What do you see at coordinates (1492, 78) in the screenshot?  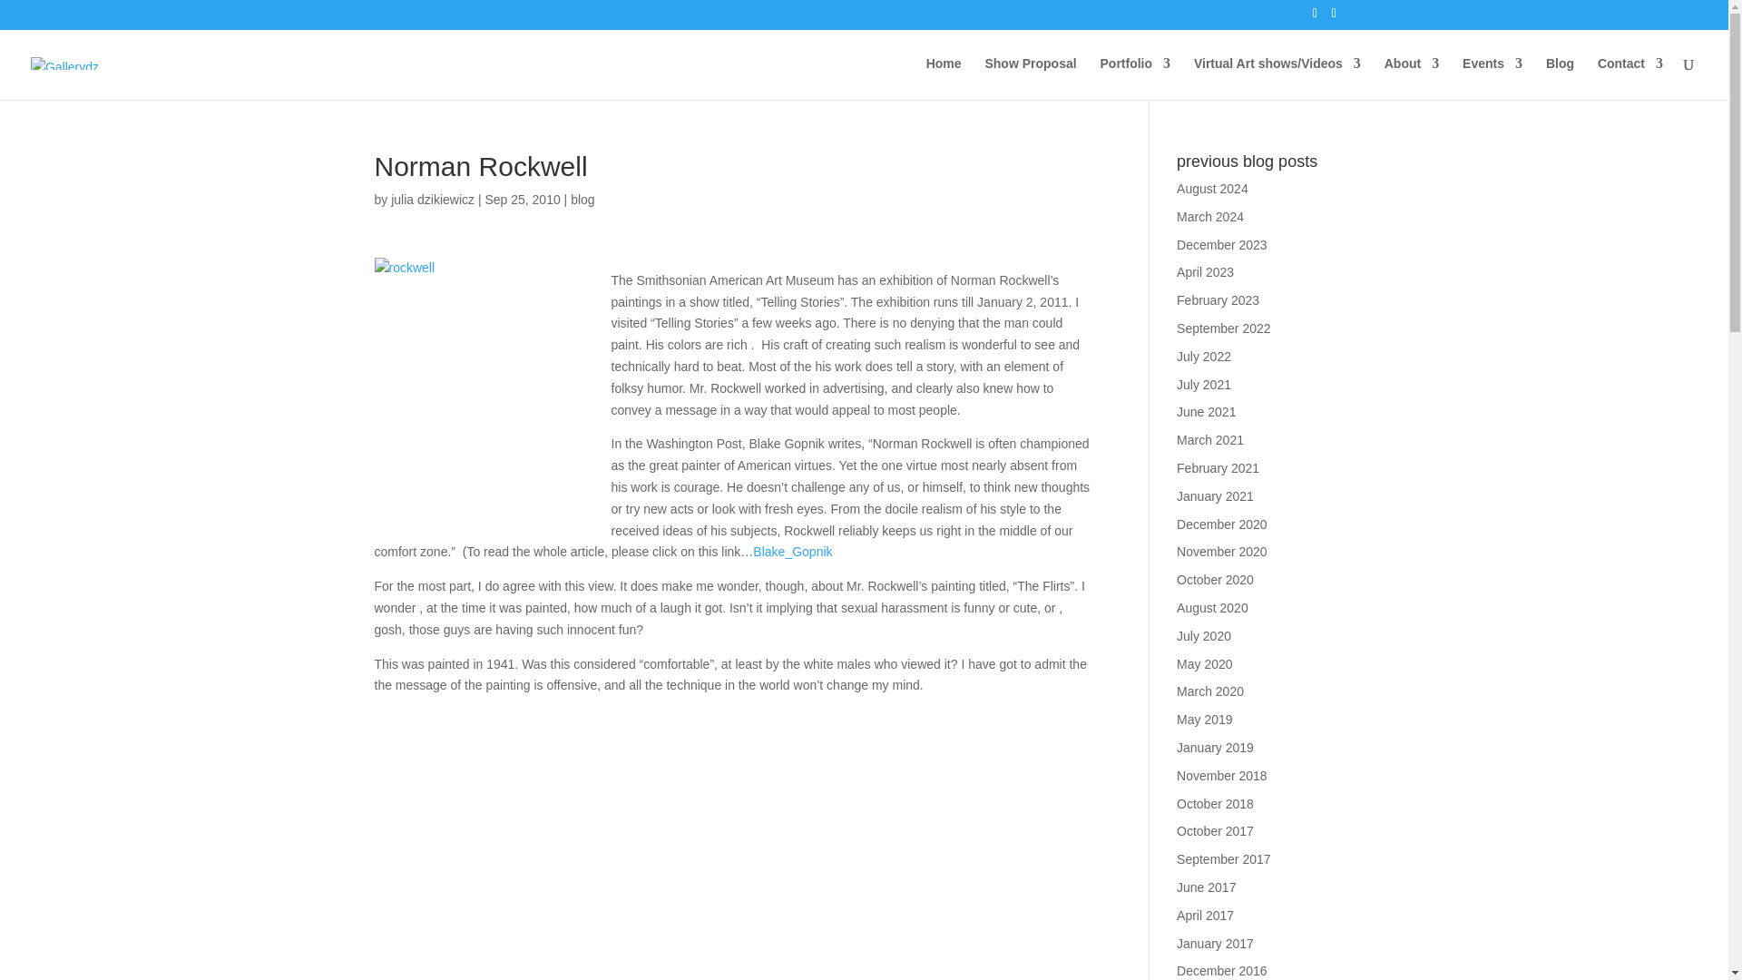 I see `Events` at bounding box center [1492, 78].